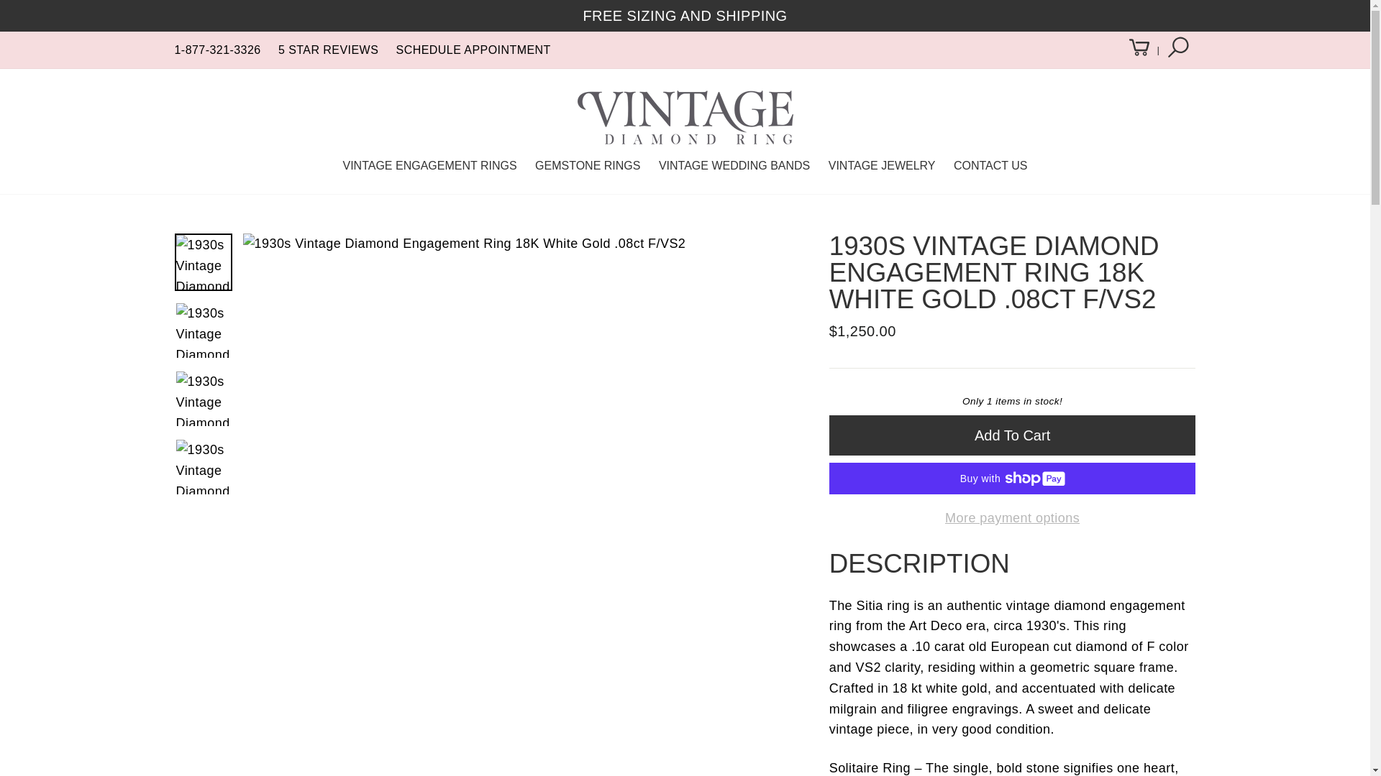 The width and height of the screenshot is (1381, 776). What do you see at coordinates (587, 165) in the screenshot?
I see `GEMSTONE RINGS` at bounding box center [587, 165].